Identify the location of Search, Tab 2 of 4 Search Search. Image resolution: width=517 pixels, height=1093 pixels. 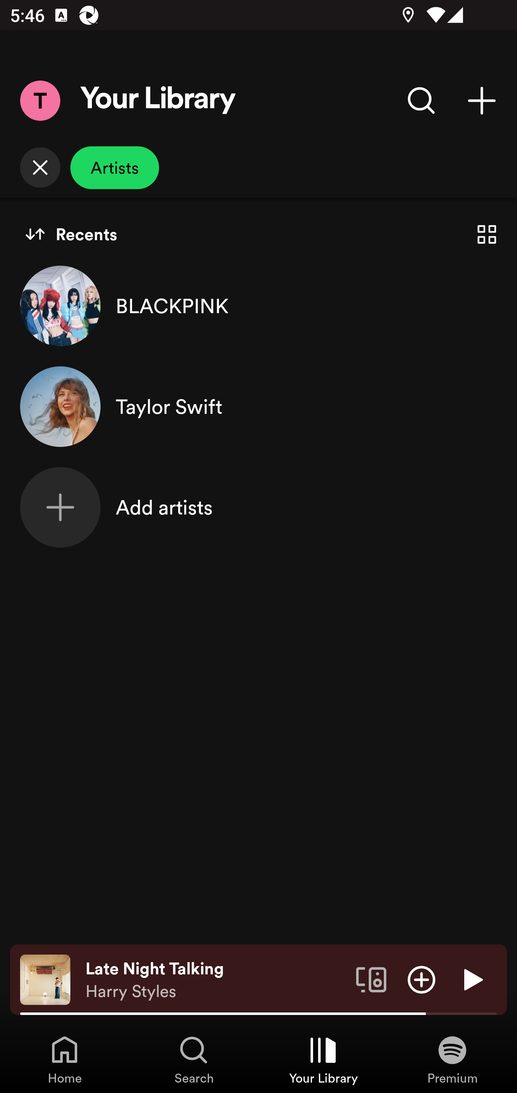
(194, 1059).